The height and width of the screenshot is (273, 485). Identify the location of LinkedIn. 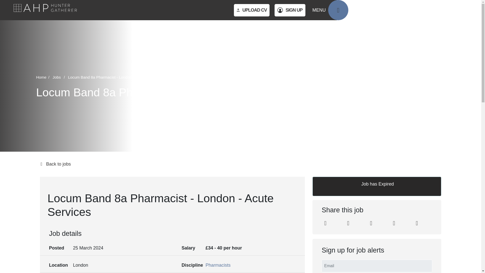
(325, 224).